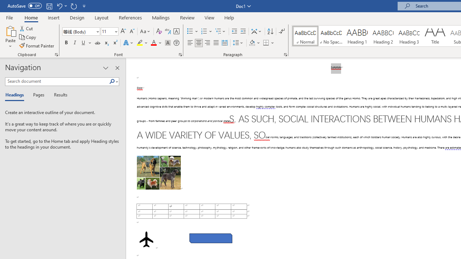 The height and width of the screenshot is (259, 461). I want to click on Repeat Paragraph Alignment, so click(73, 6).